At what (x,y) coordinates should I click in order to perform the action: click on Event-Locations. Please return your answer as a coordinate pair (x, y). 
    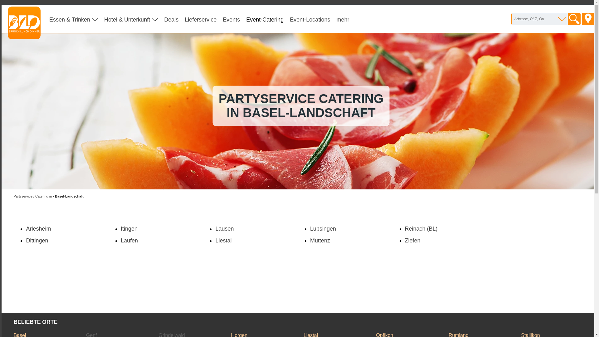
    Looking at the image, I should click on (310, 19).